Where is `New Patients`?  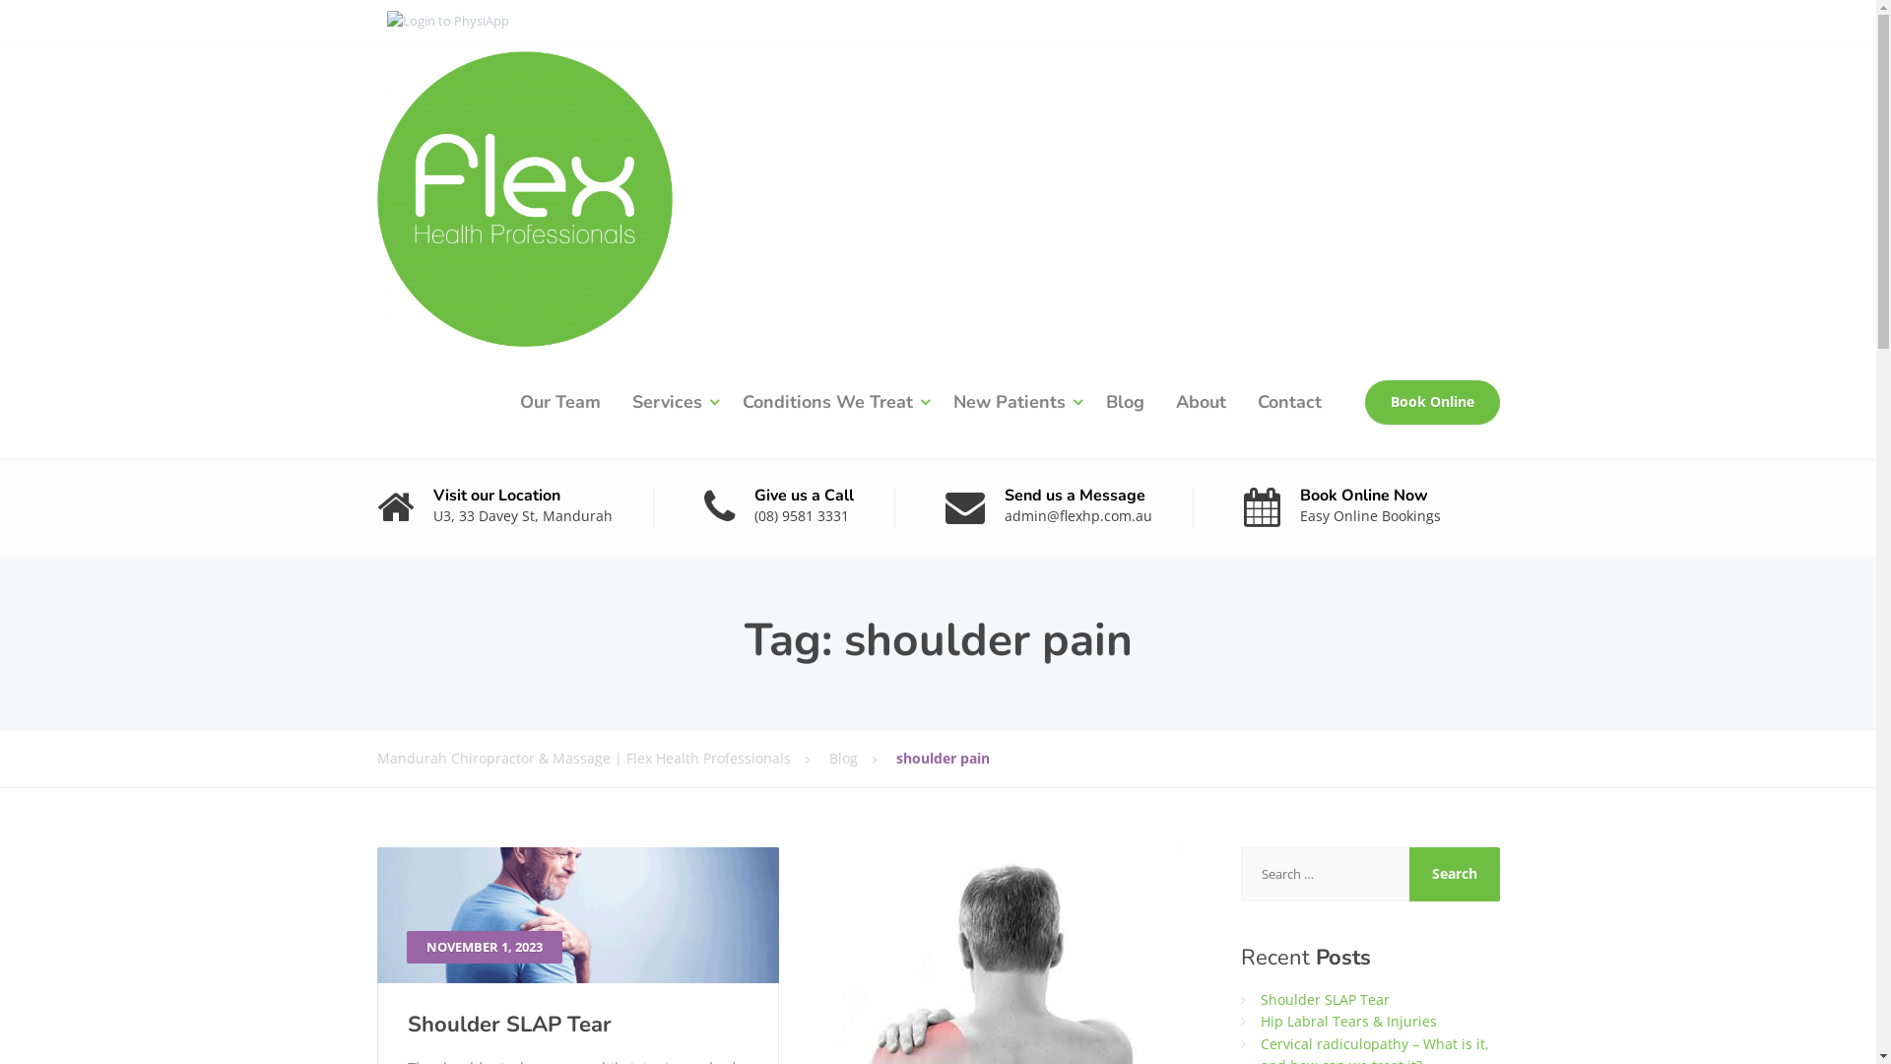
New Patients is located at coordinates (1014, 402).